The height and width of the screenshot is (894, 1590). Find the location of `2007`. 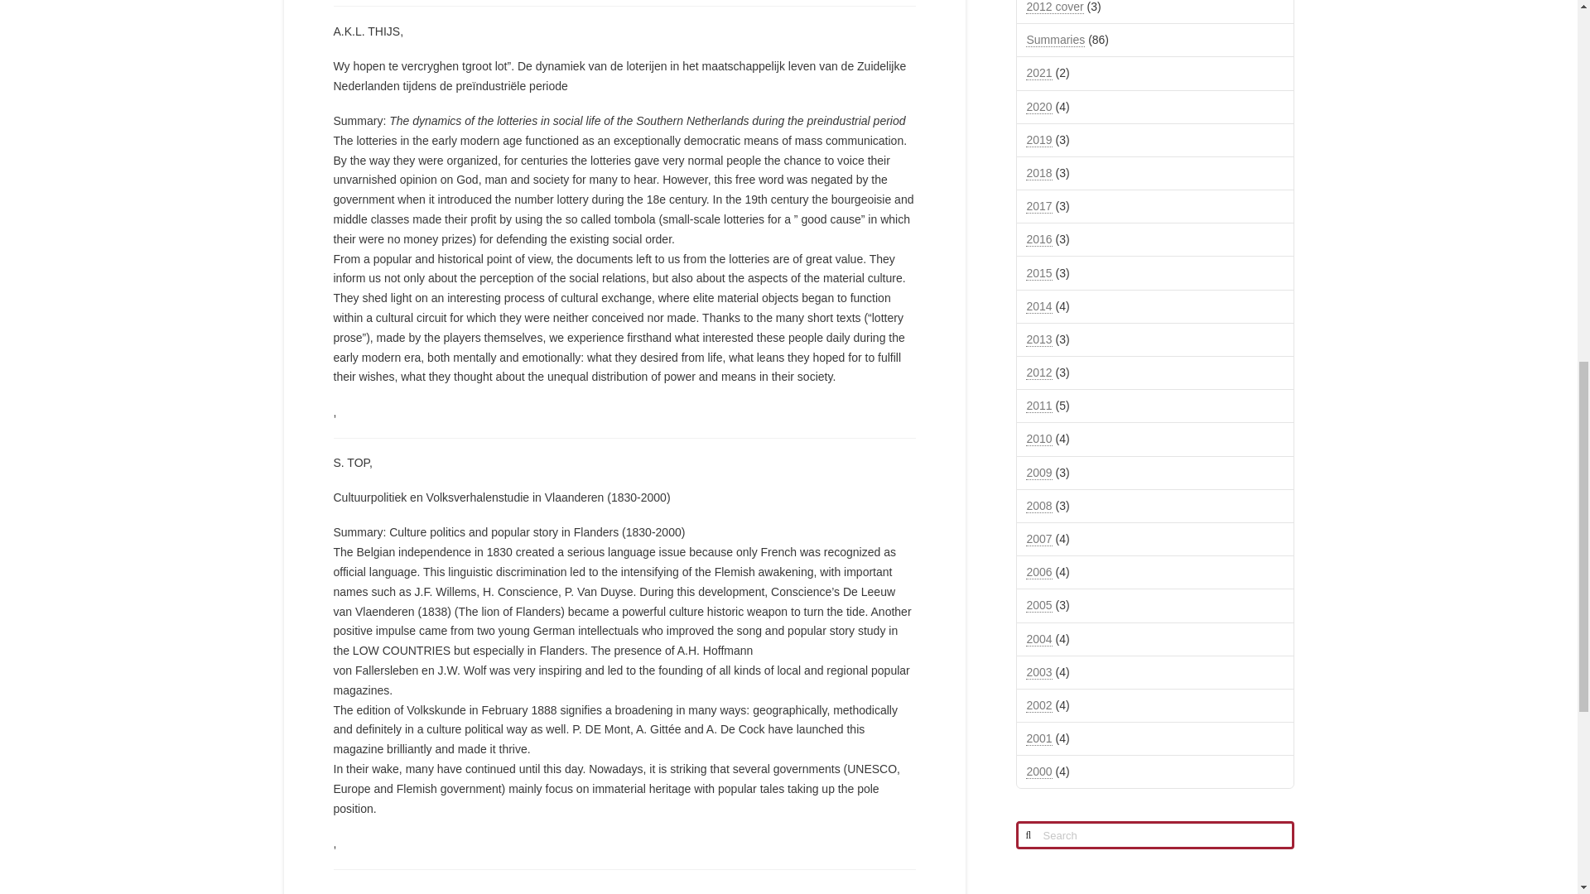

2007 is located at coordinates (1038, 538).